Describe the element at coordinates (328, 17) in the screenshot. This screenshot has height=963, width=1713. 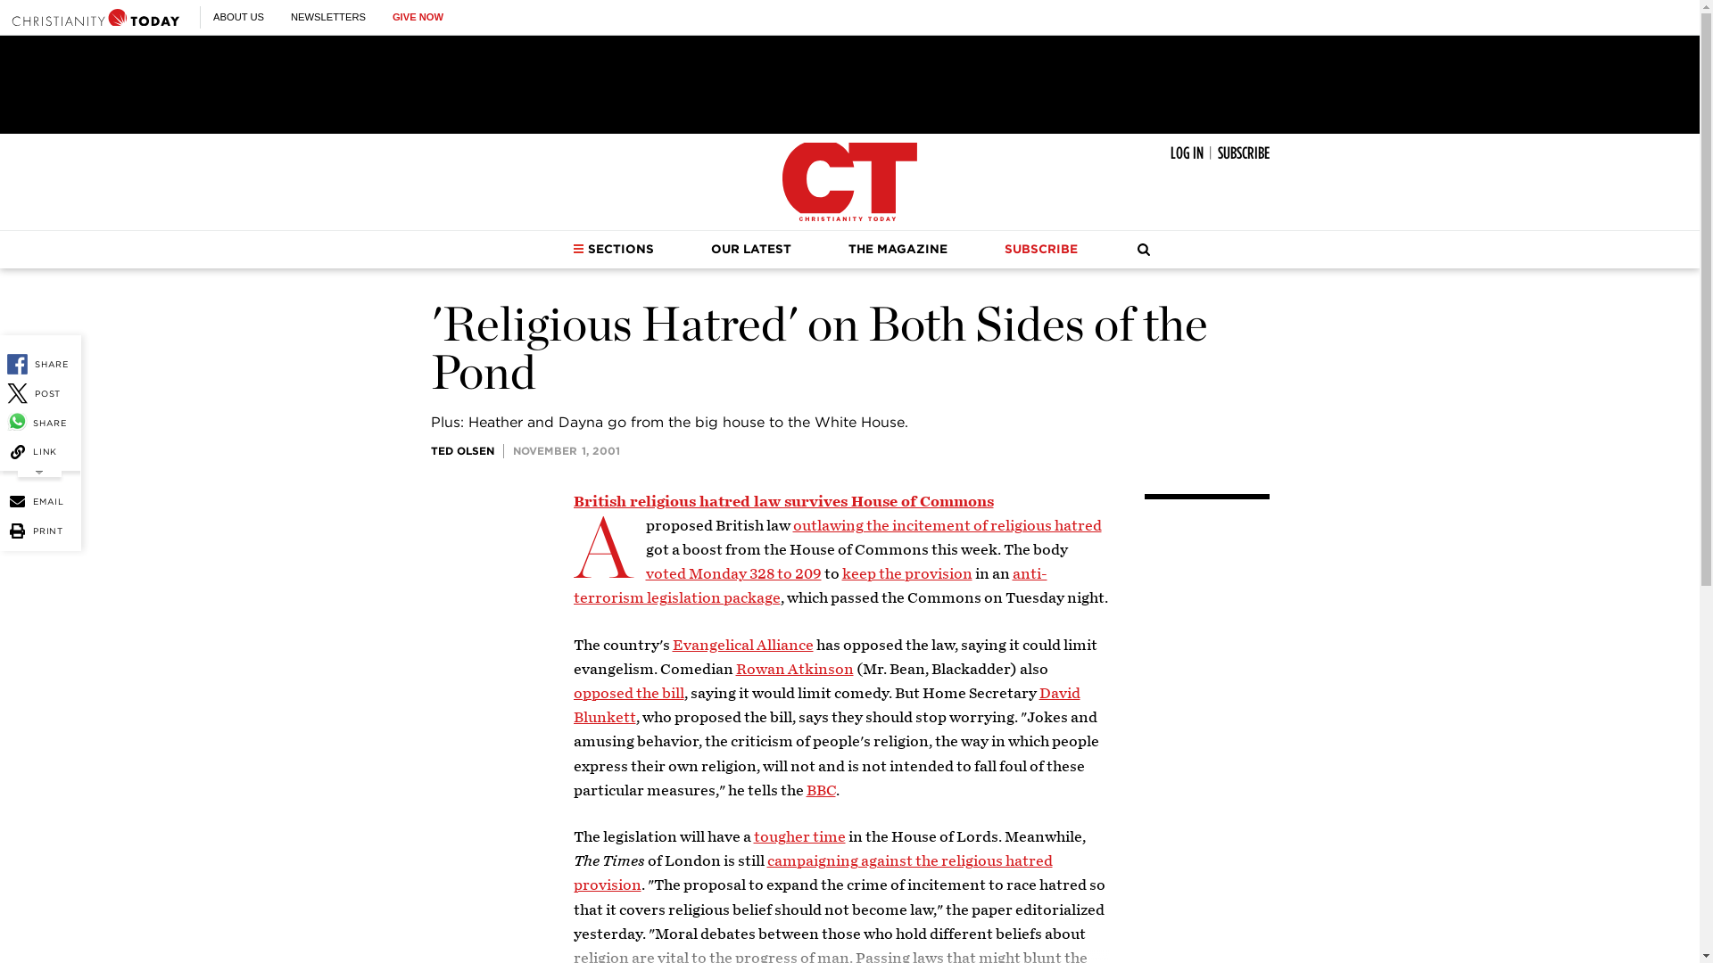
I see `NEWSLETTERS` at that location.